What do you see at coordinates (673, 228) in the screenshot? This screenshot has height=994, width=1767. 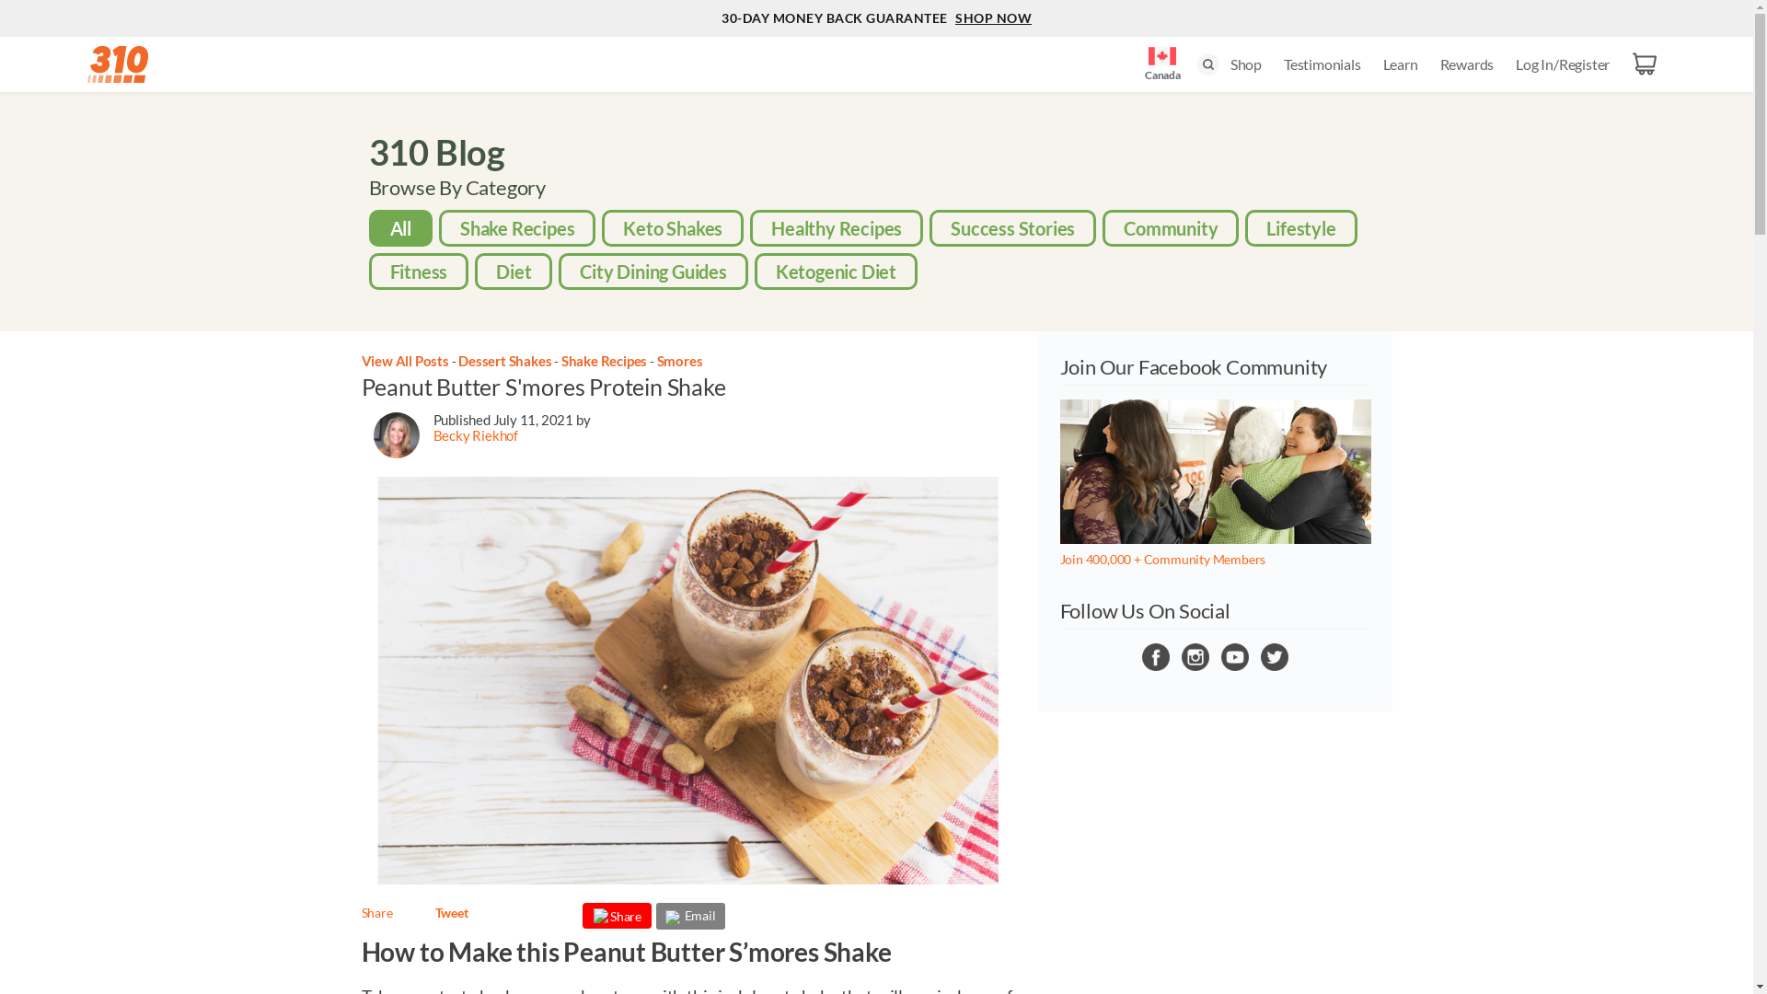 I see `Keto Shakes` at bounding box center [673, 228].